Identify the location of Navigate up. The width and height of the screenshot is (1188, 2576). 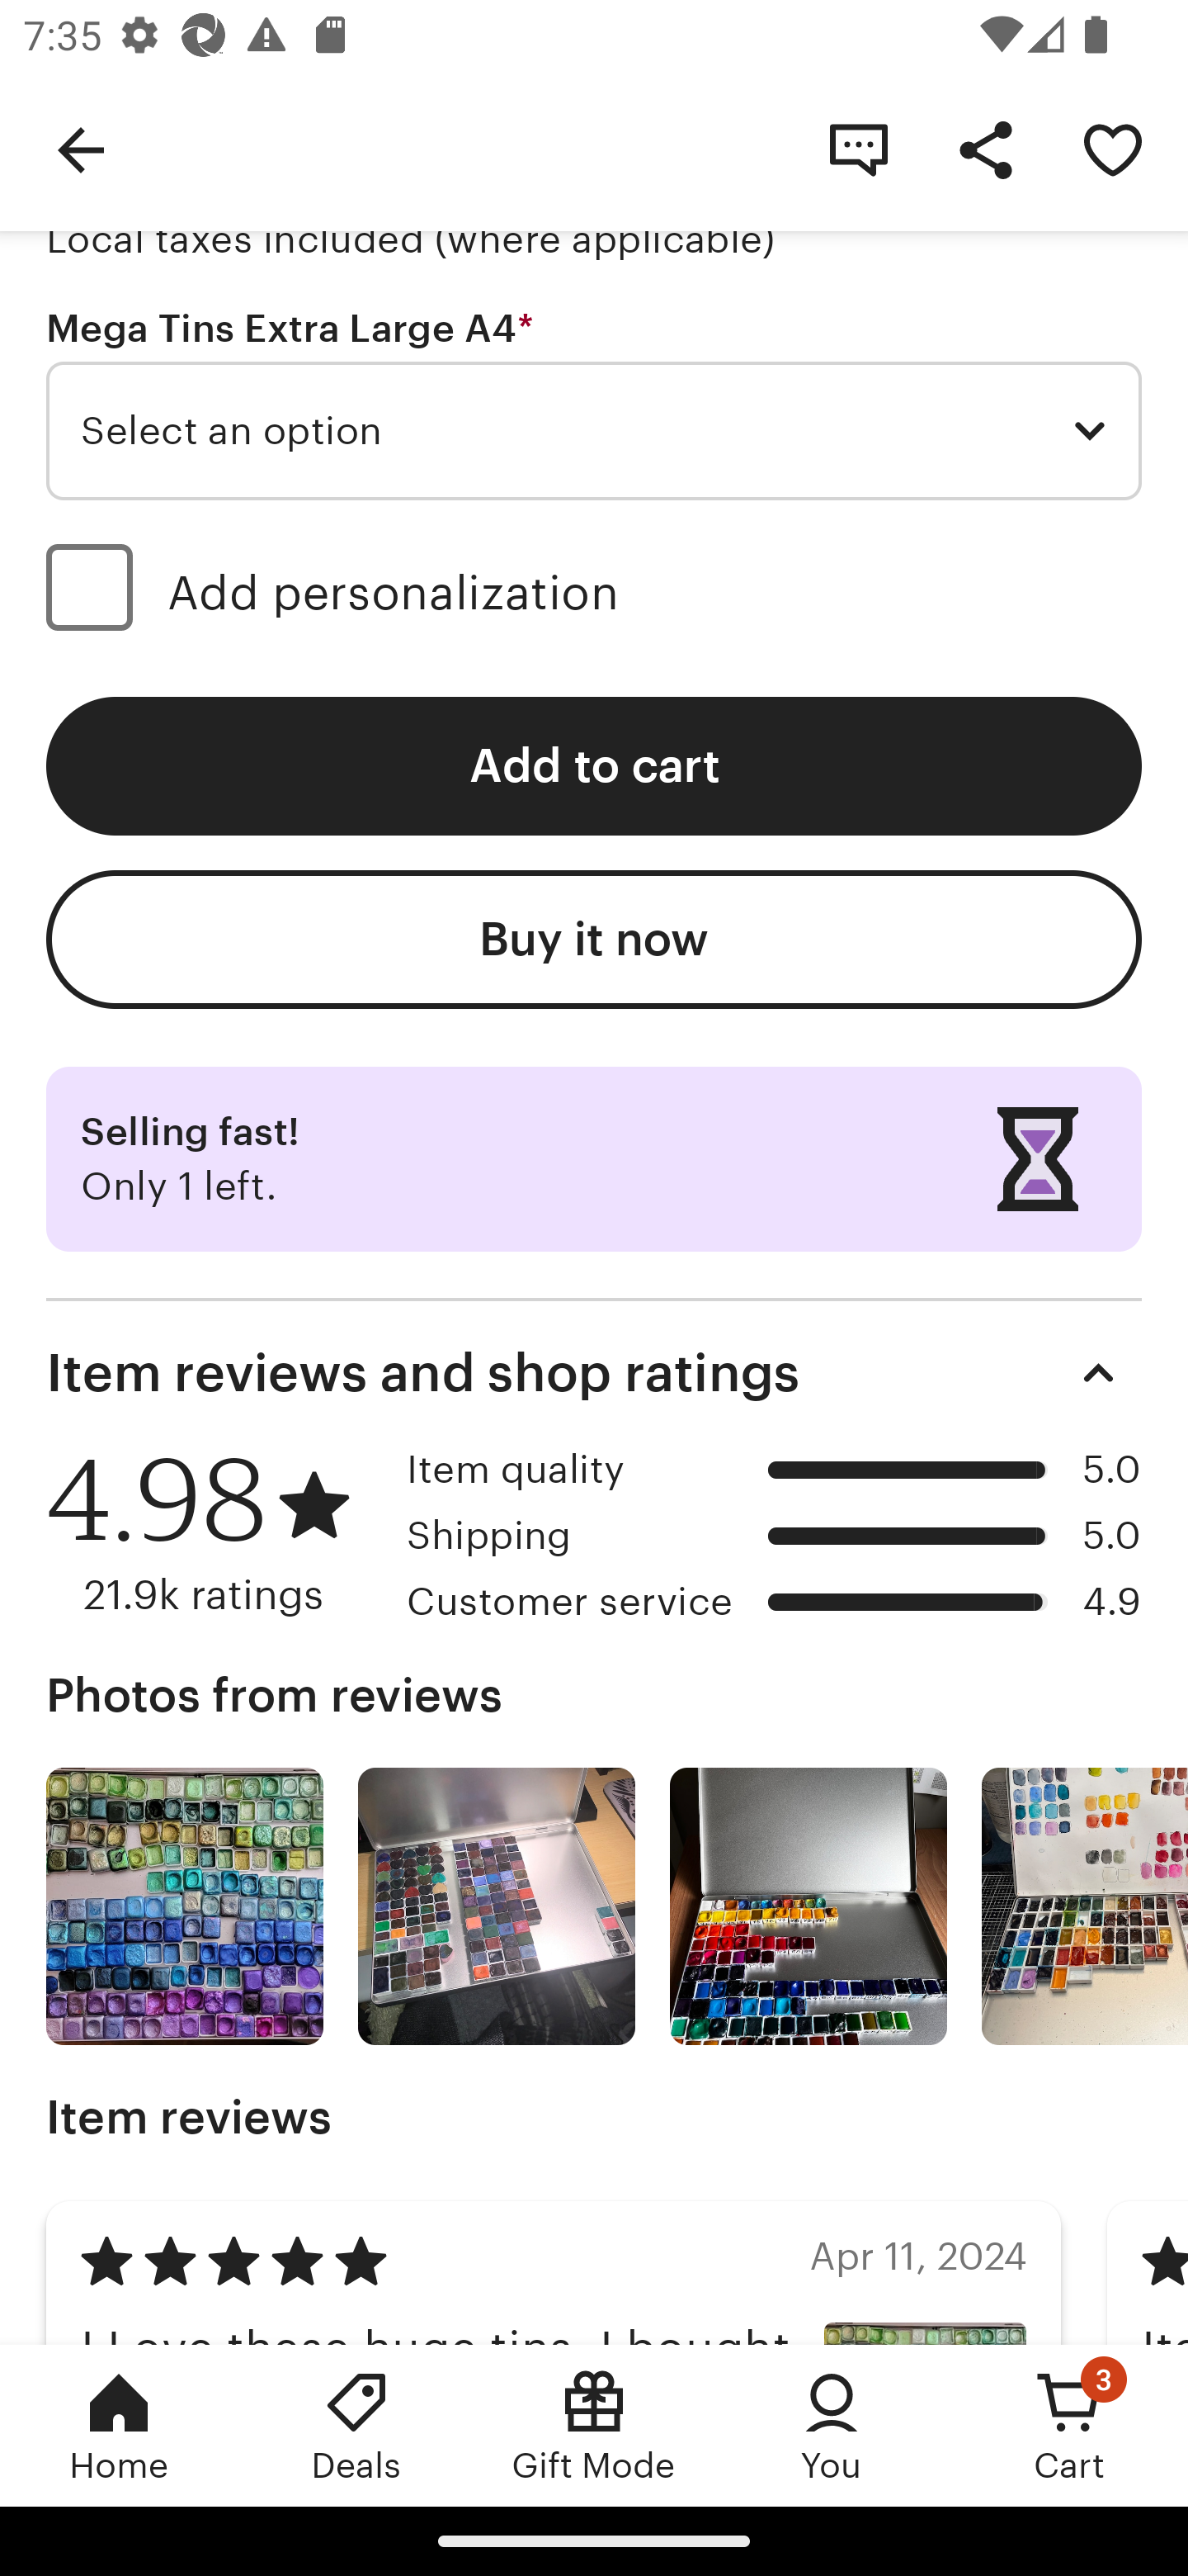
(81, 149).